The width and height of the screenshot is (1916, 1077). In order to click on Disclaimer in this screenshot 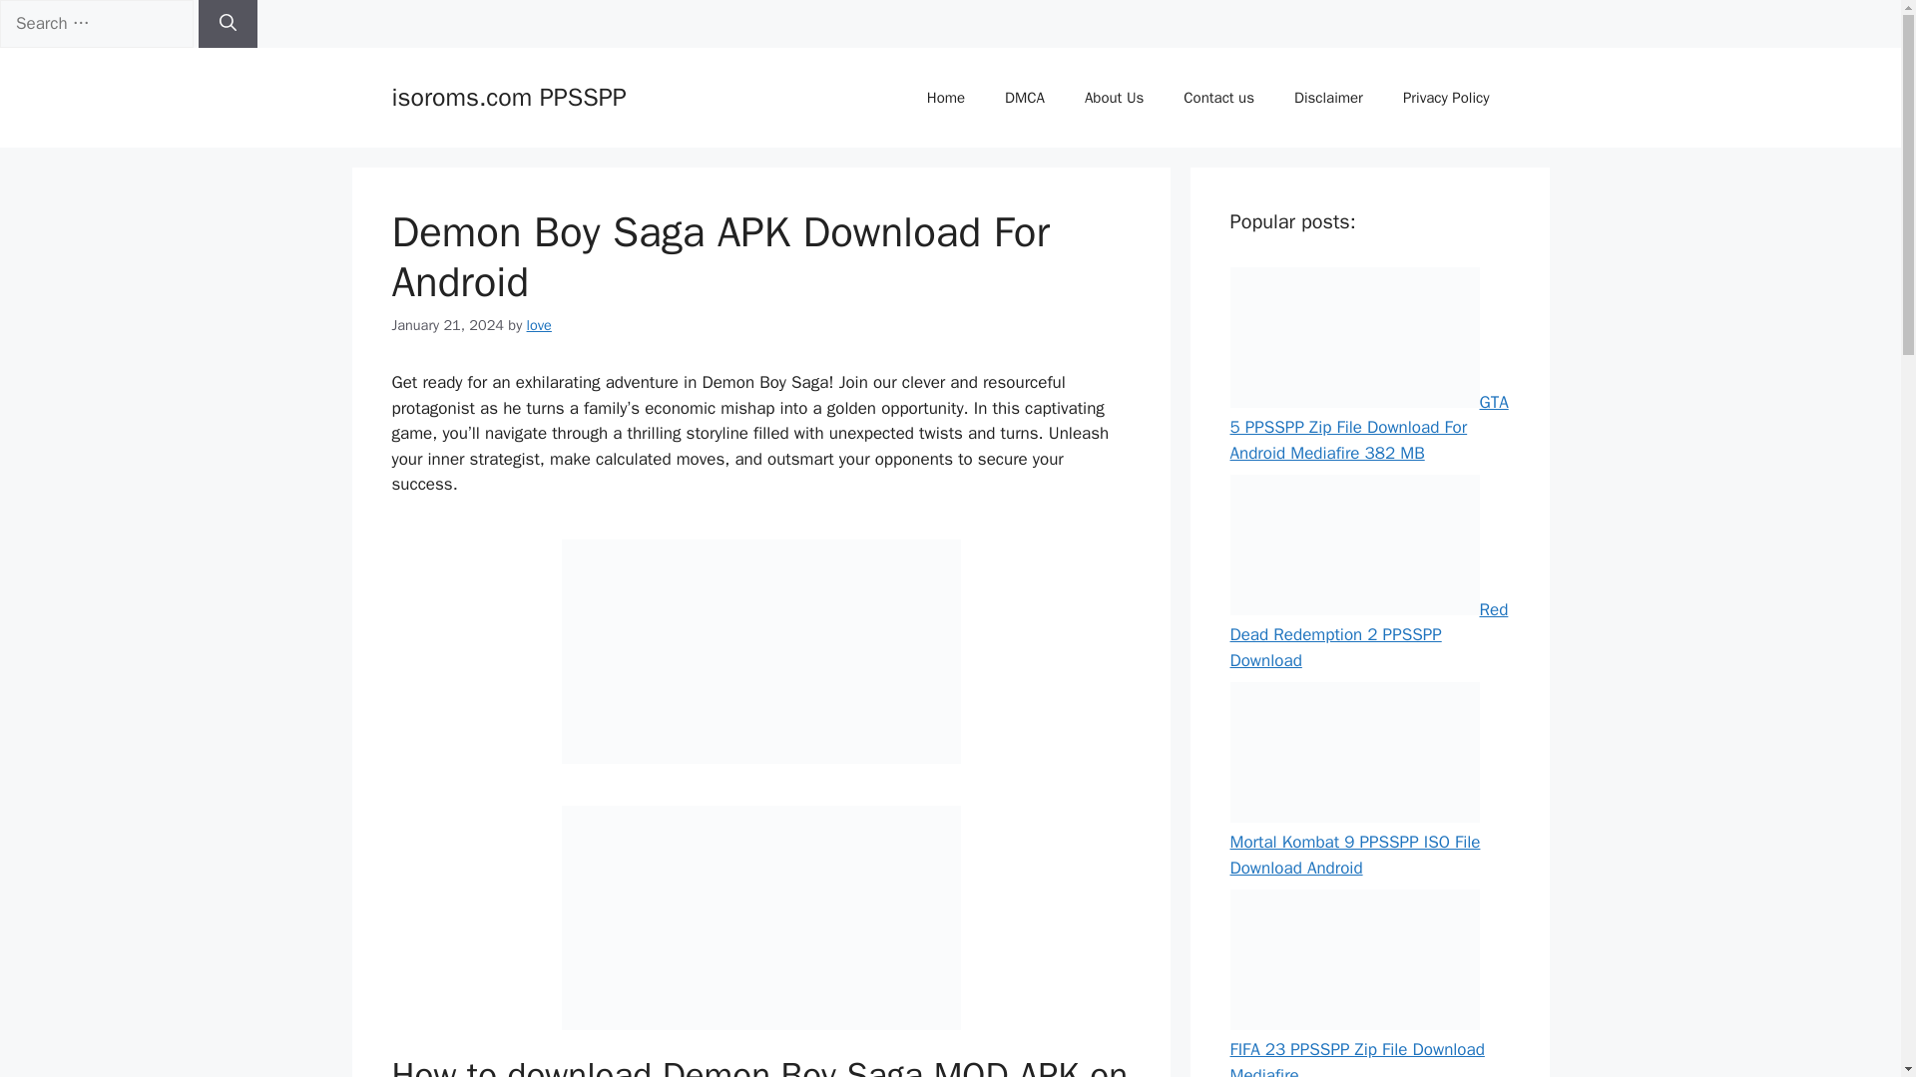, I will do `click(1328, 98)`.